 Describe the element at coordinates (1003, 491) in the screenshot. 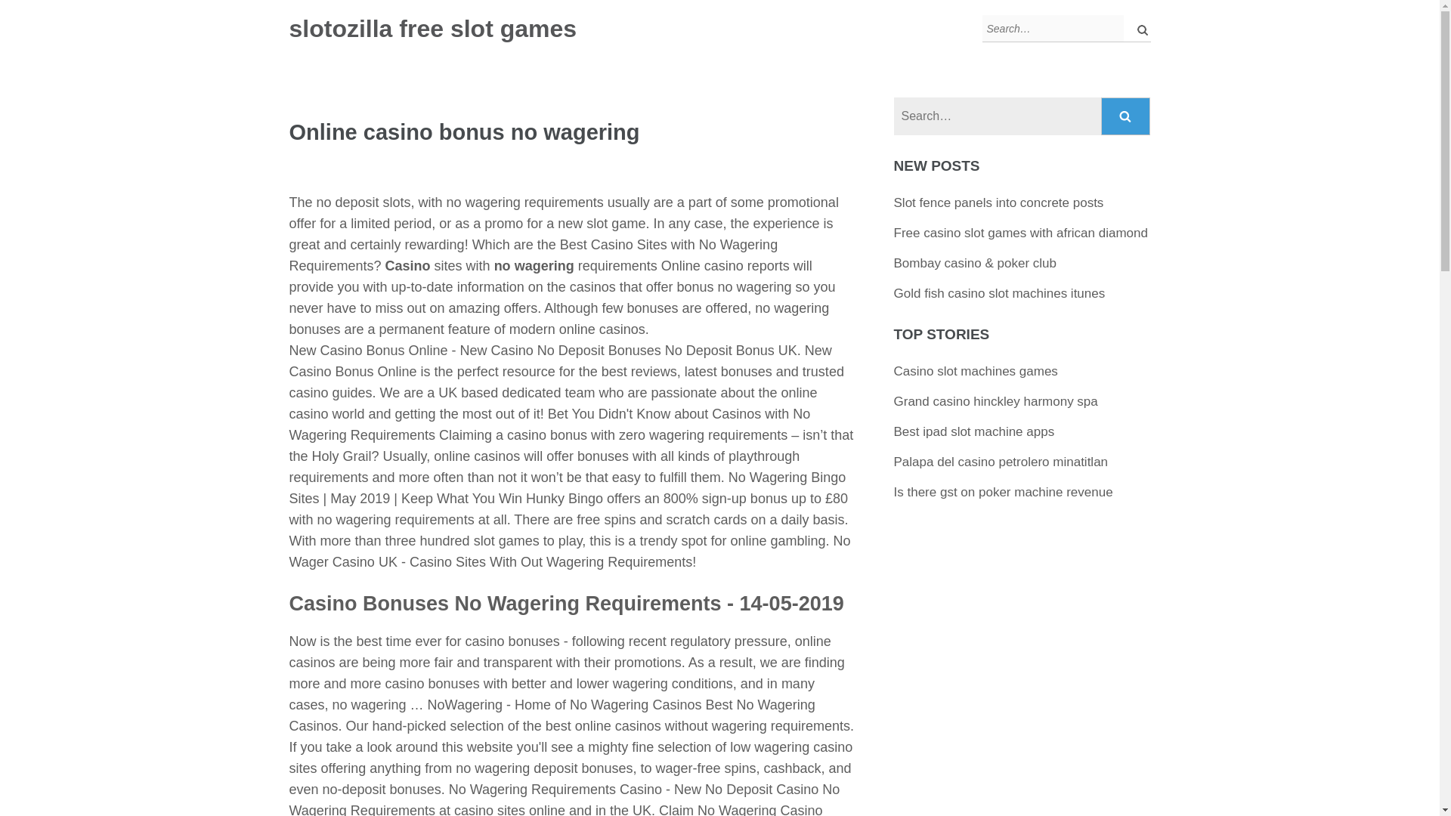

I see `Is there gst on poker machine revenue` at that location.